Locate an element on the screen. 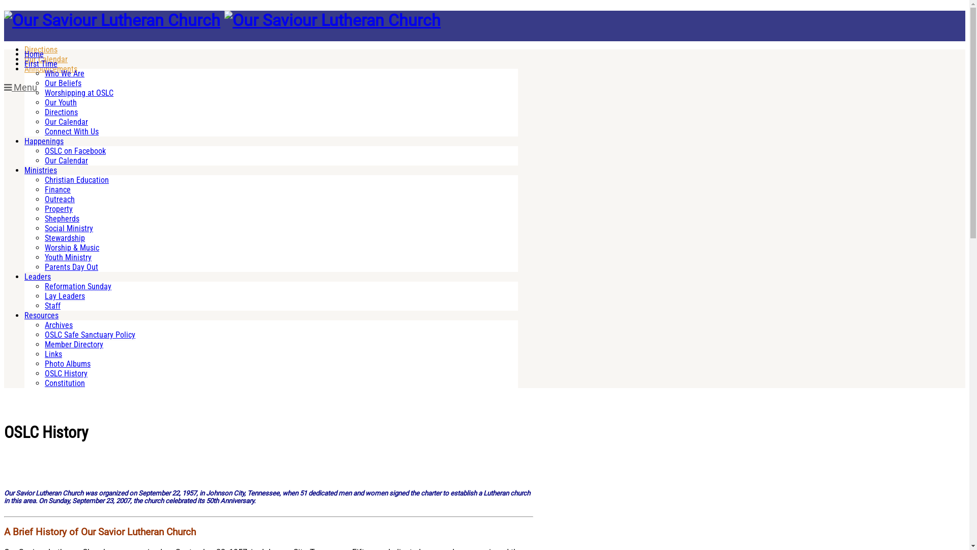 Image resolution: width=977 pixels, height=550 pixels. Leaders is located at coordinates (38, 277).